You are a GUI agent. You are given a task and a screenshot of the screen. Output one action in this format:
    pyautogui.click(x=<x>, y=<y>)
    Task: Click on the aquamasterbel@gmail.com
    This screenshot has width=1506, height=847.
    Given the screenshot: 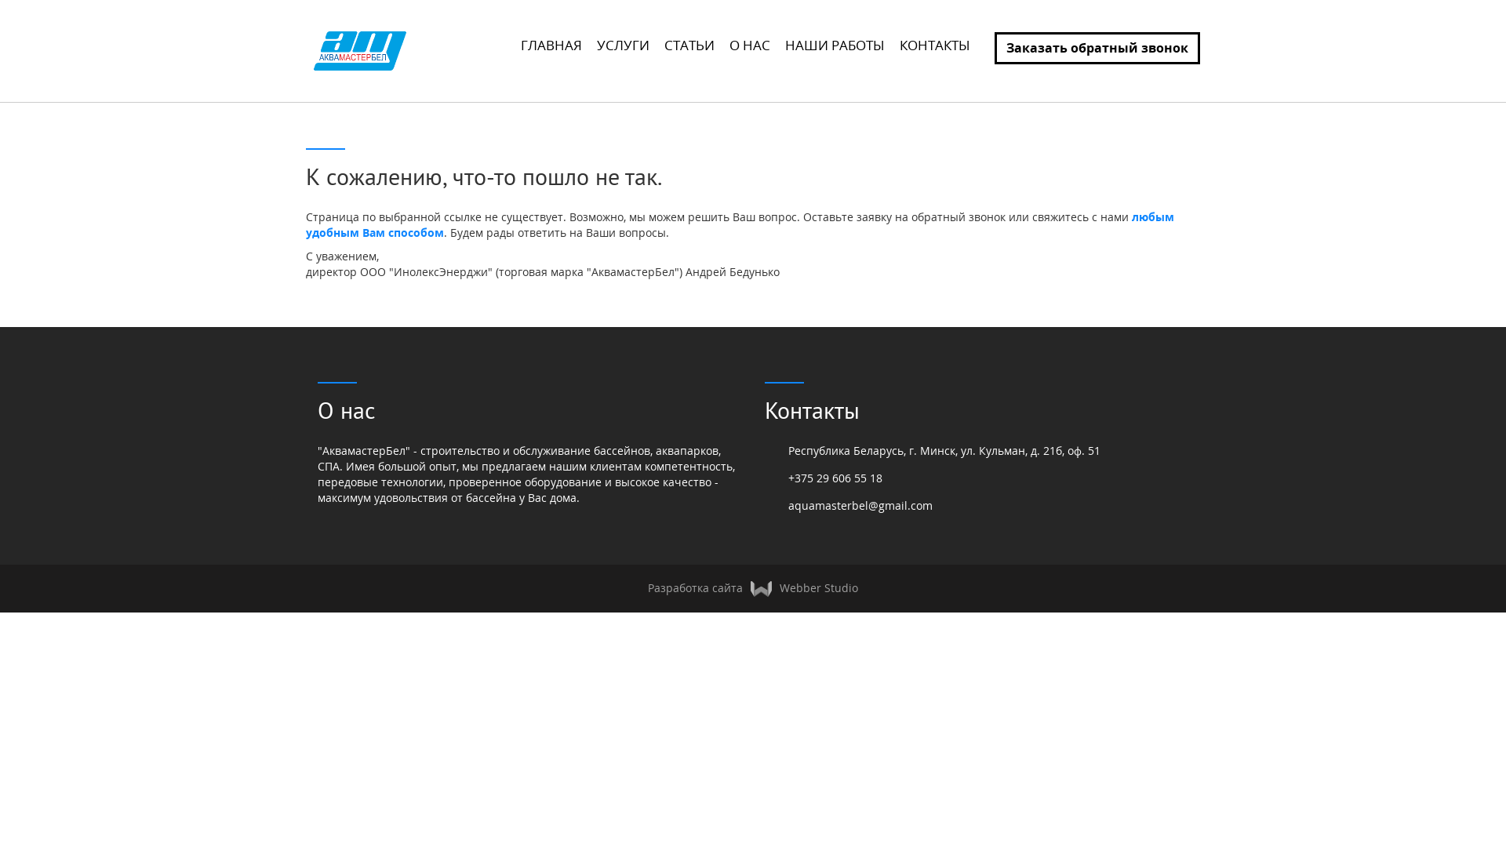 What is the action you would take?
    pyautogui.click(x=860, y=505)
    